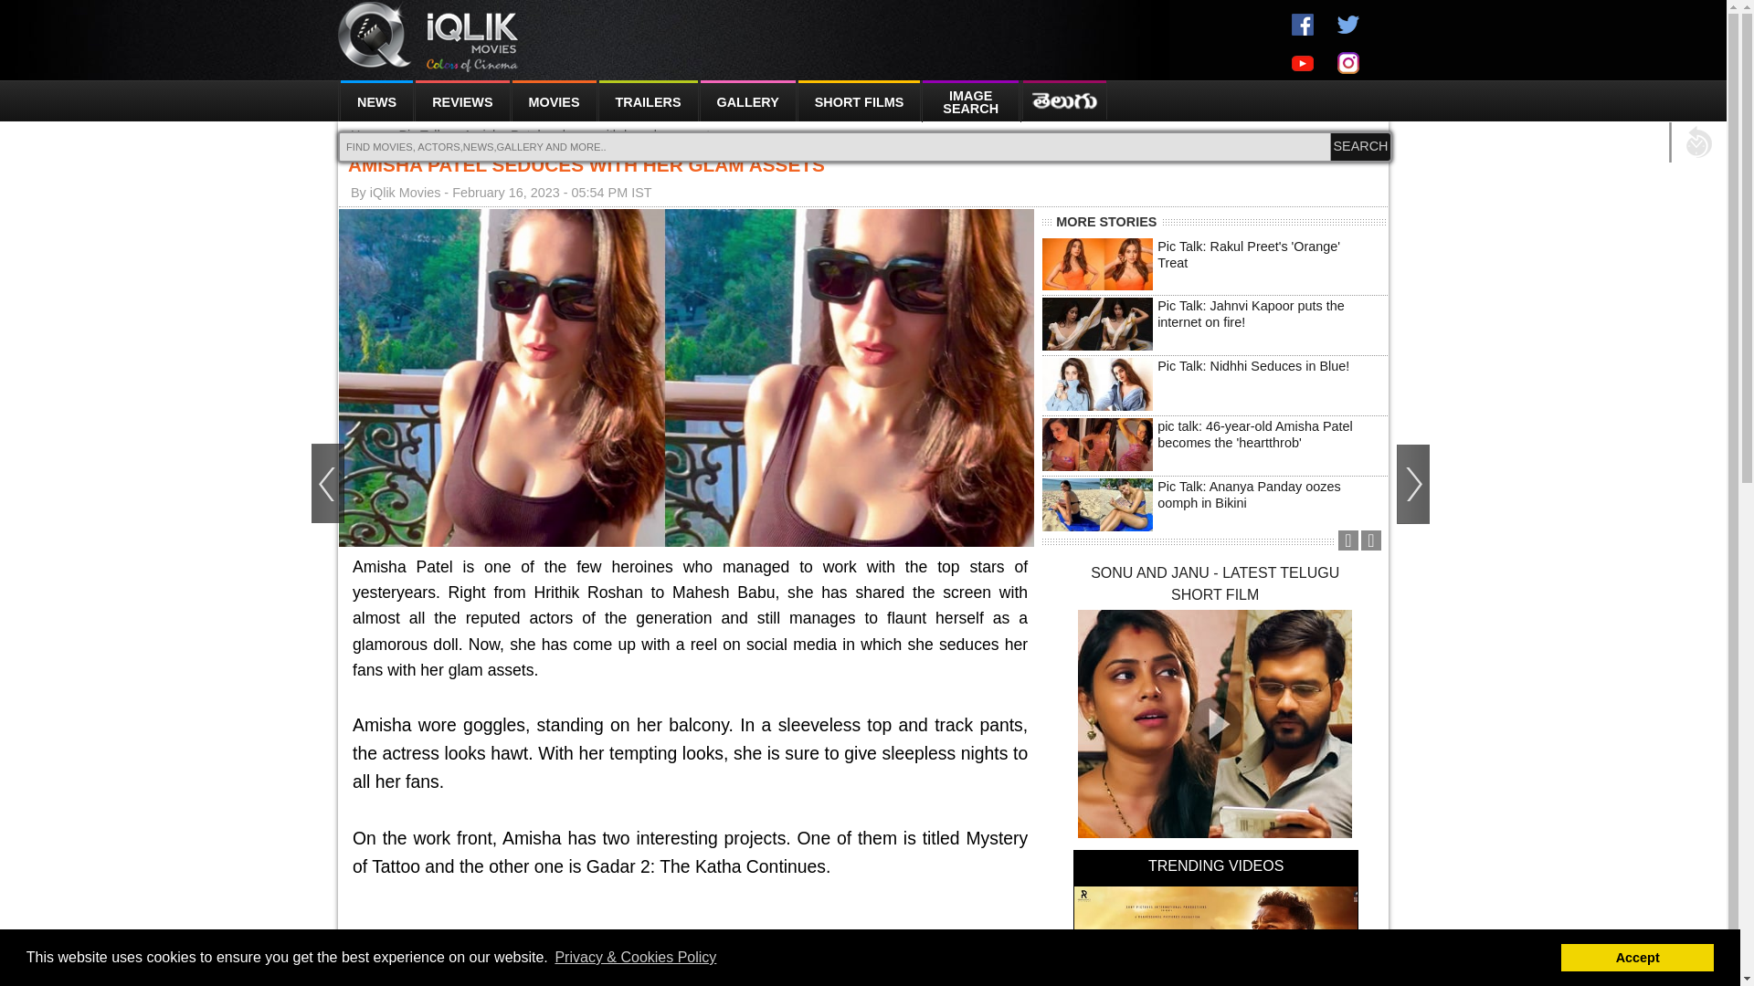  Describe the element at coordinates (462, 100) in the screenshot. I see `REVIEWS` at that location.